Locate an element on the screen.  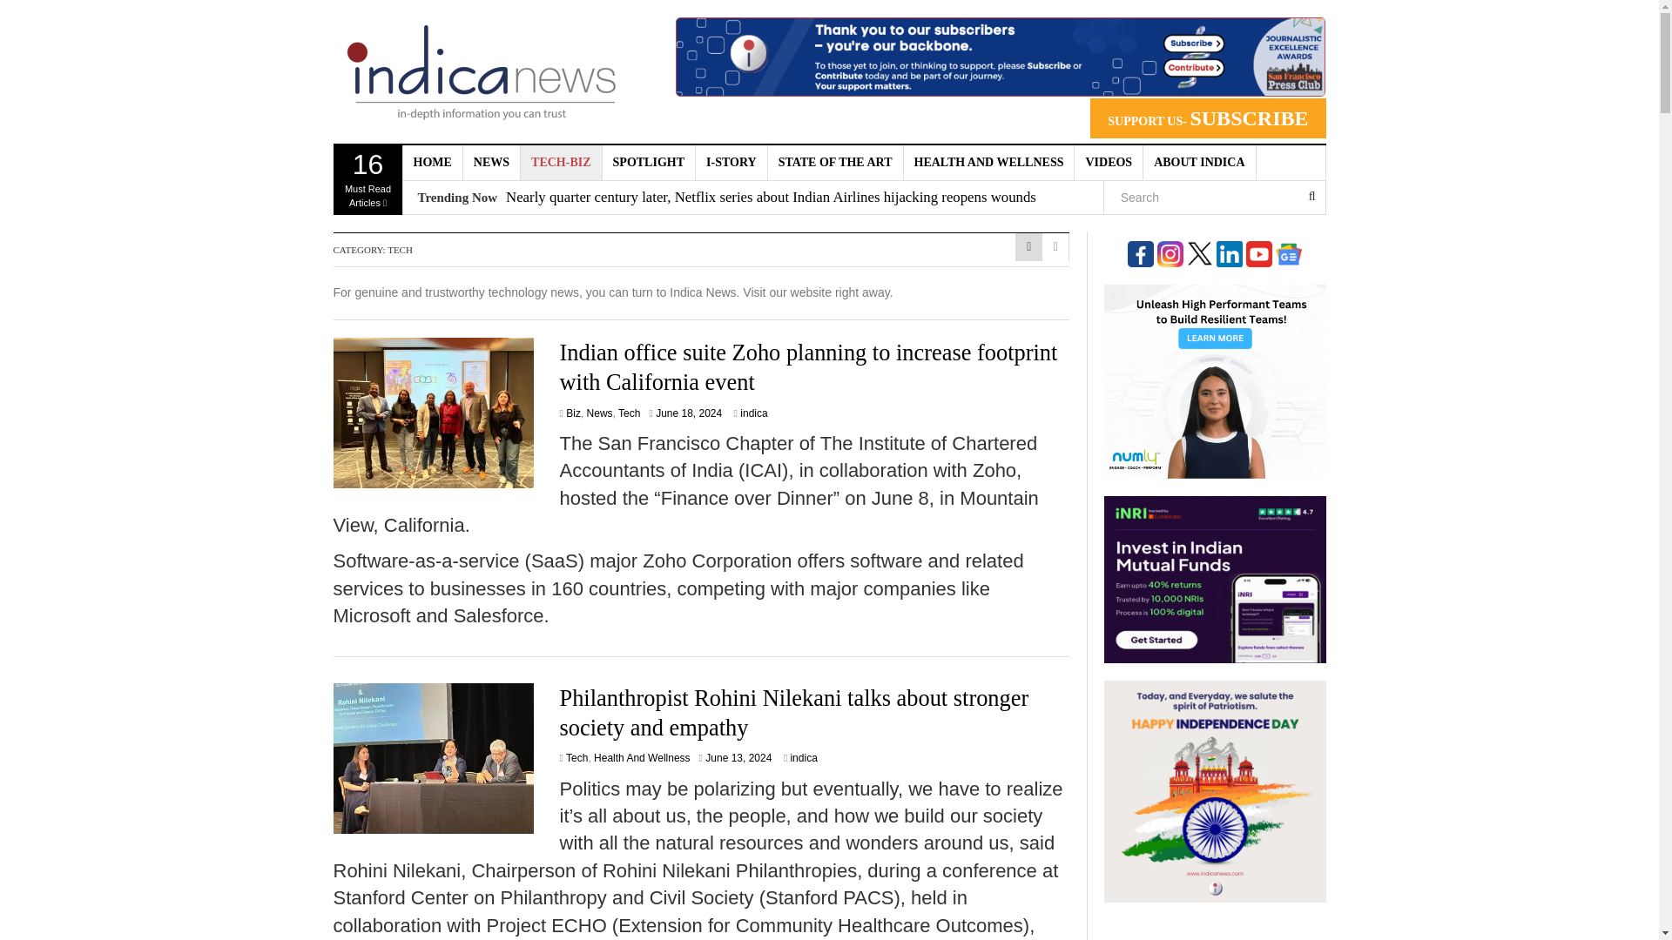
SUPPORT US- SUBSCRIBE is located at coordinates (1207, 118).